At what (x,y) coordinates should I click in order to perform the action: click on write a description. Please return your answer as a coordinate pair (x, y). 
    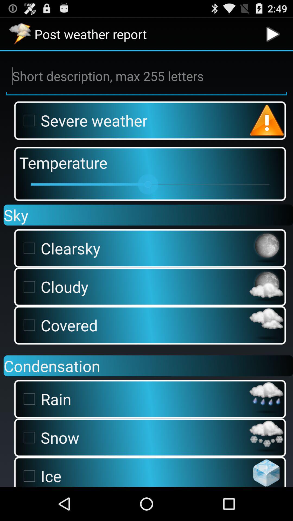
    Looking at the image, I should click on (146, 76).